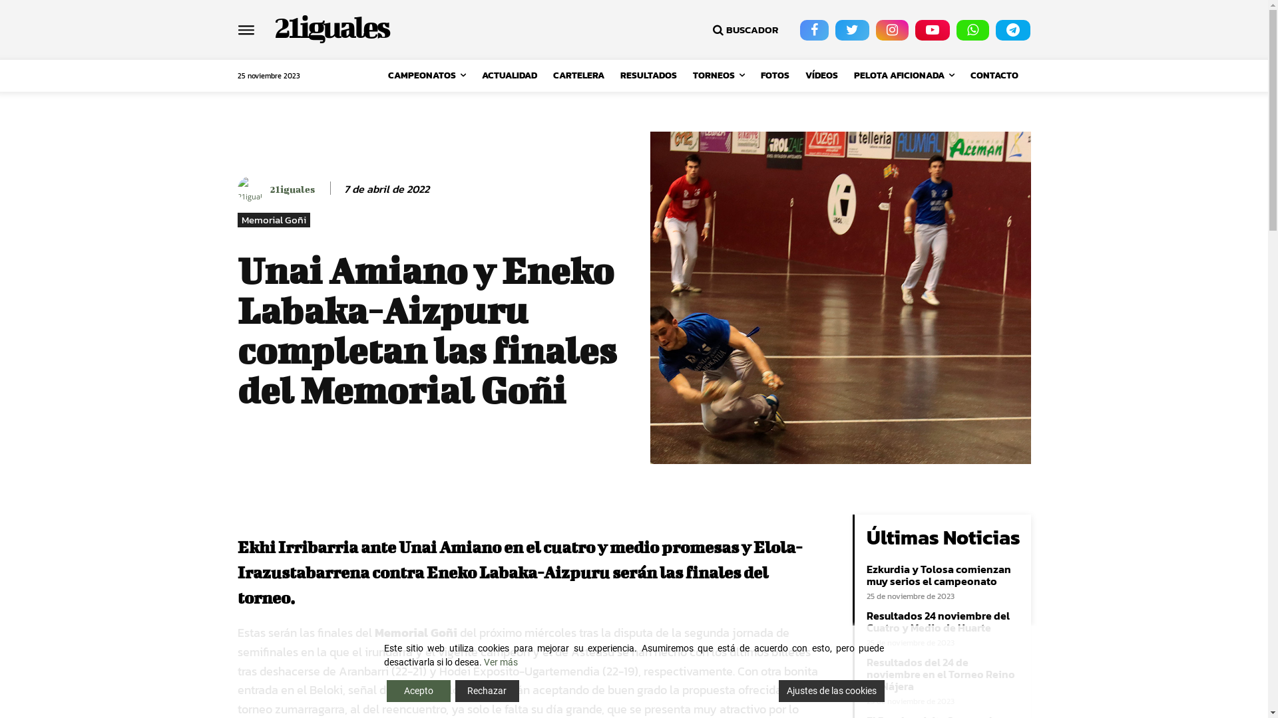  I want to click on CARTELERA, so click(579, 76).